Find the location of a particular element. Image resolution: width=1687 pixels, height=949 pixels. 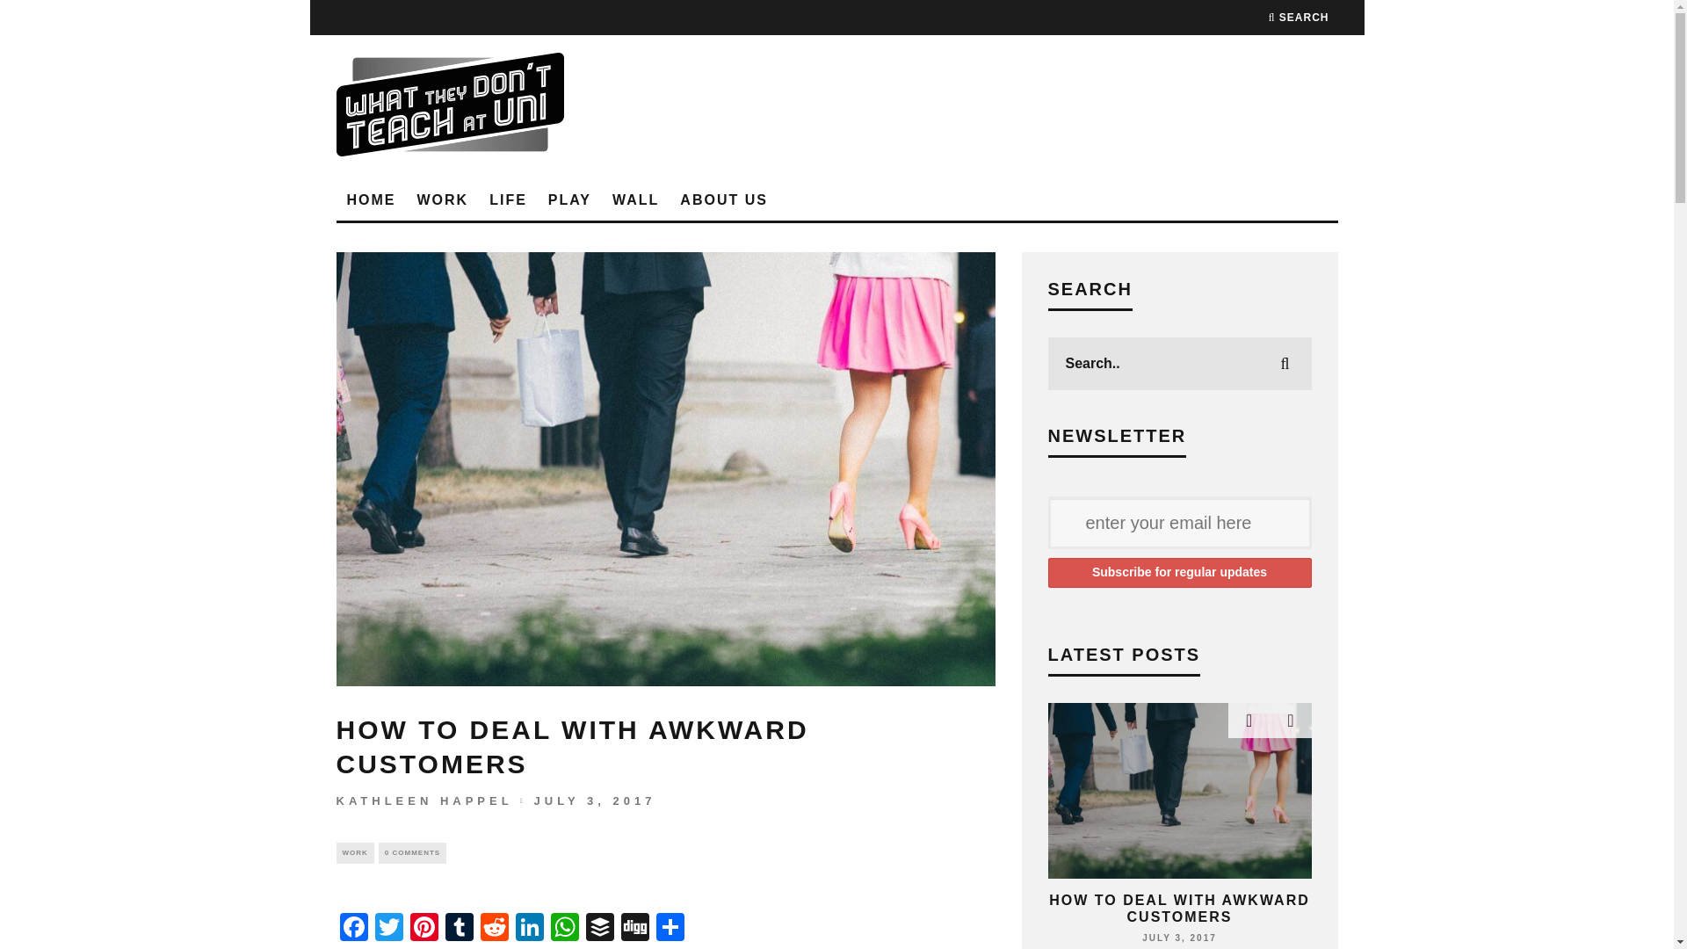

View all posts in Work is located at coordinates (354, 851).